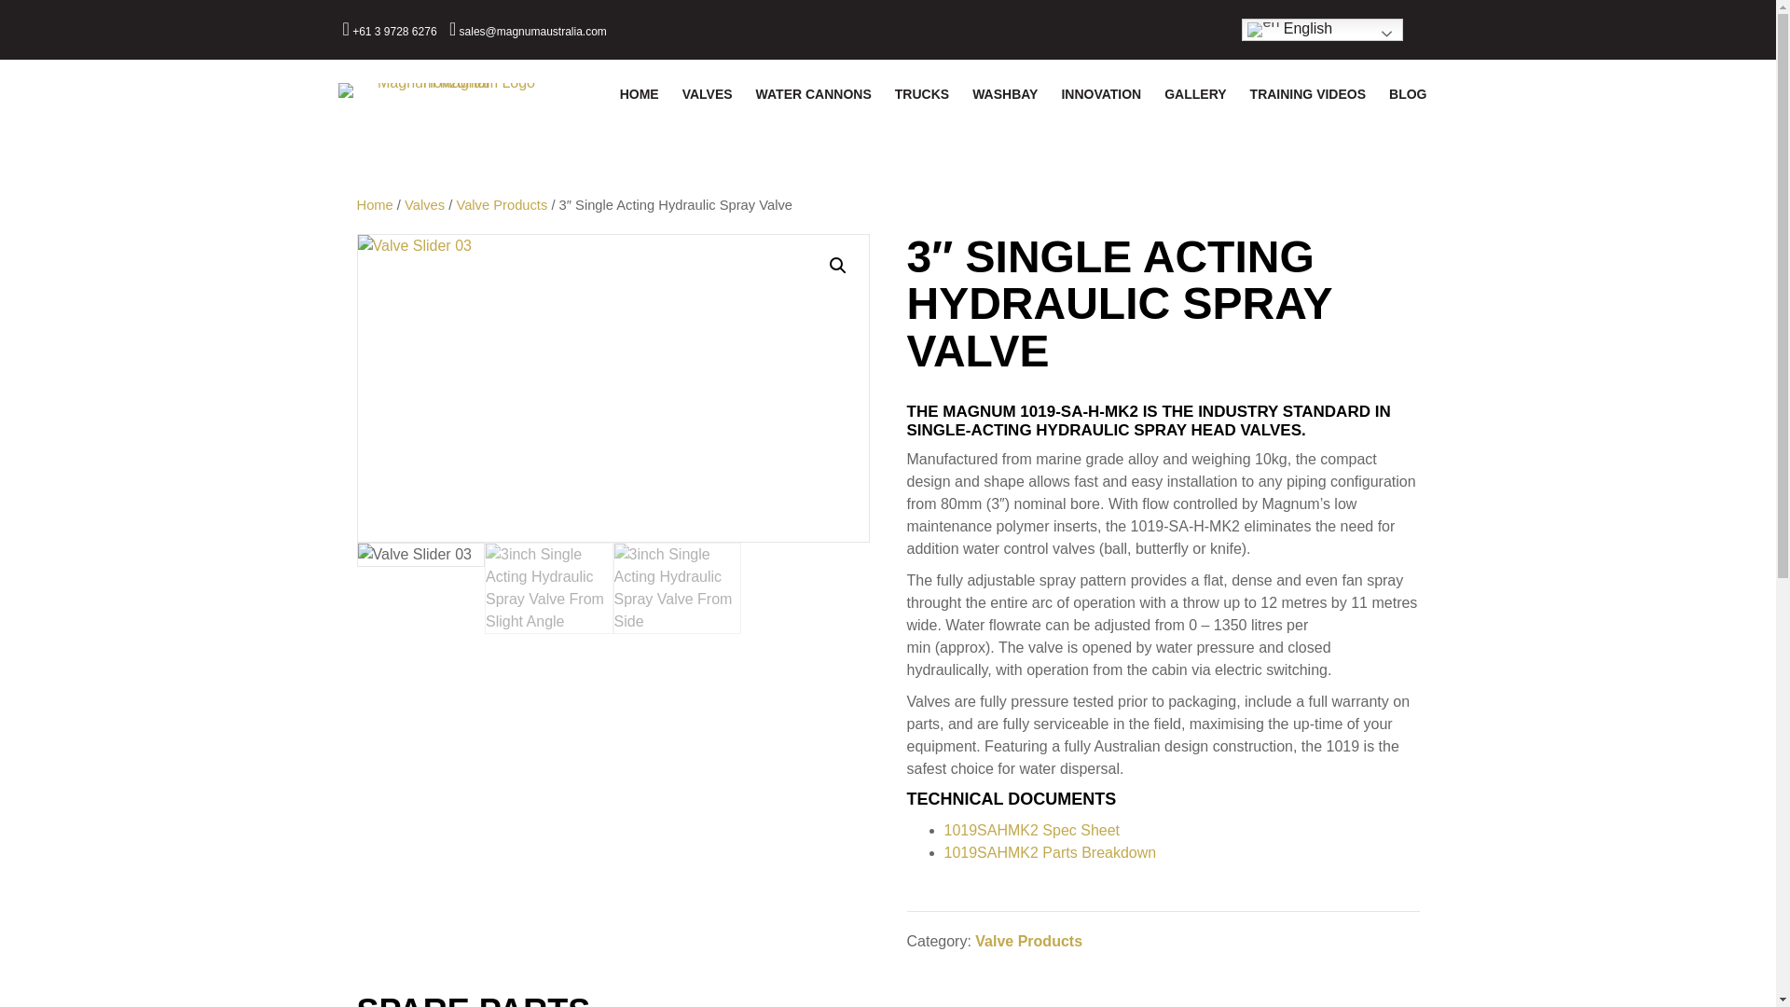  Describe the element at coordinates (708, 94) in the screenshot. I see `VALVES` at that location.